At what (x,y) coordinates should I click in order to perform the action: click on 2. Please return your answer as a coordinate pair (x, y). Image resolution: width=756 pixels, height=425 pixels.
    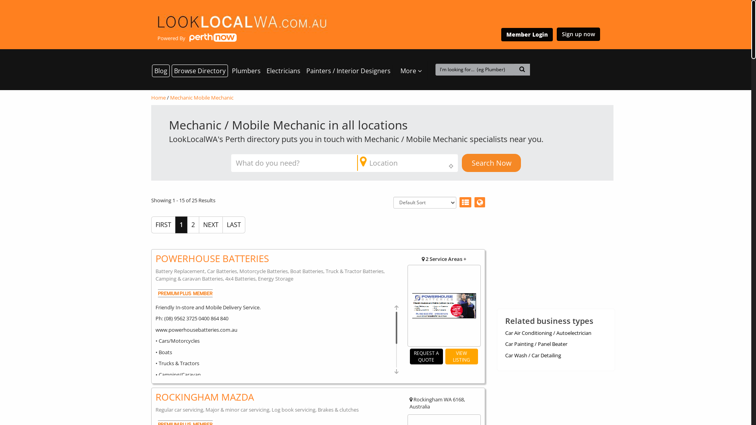
    Looking at the image, I should click on (193, 225).